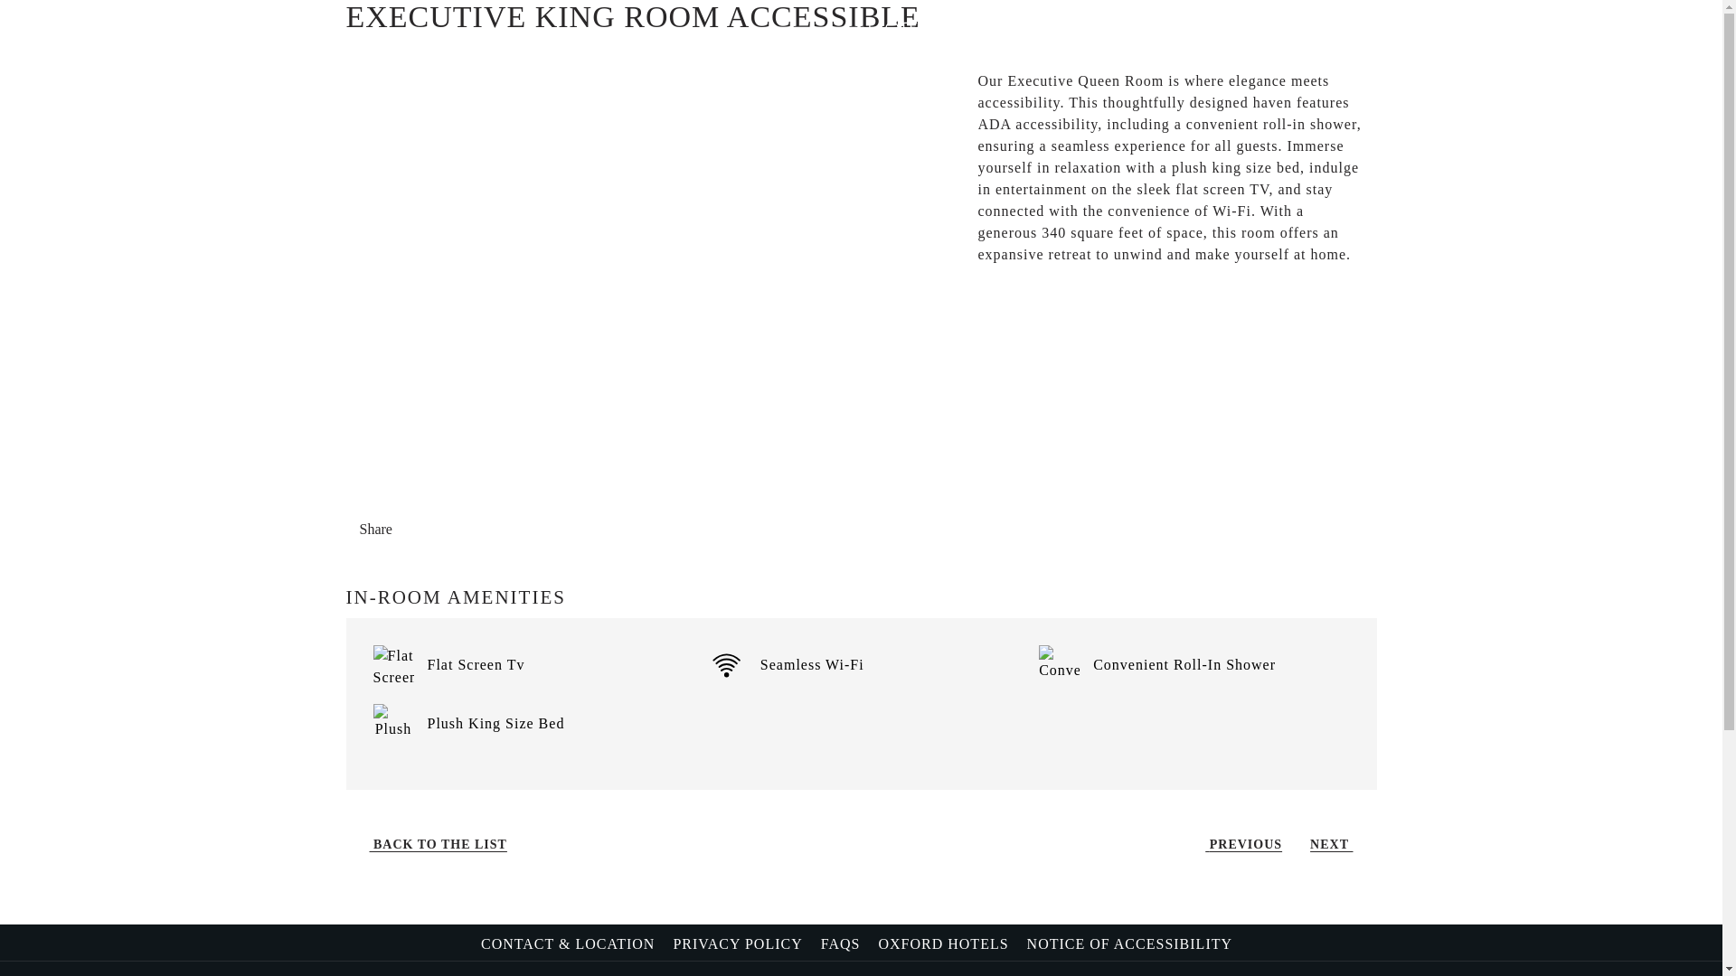 This screenshot has width=1736, height=976. I want to click on BACK TO THE LIST, so click(431, 844).